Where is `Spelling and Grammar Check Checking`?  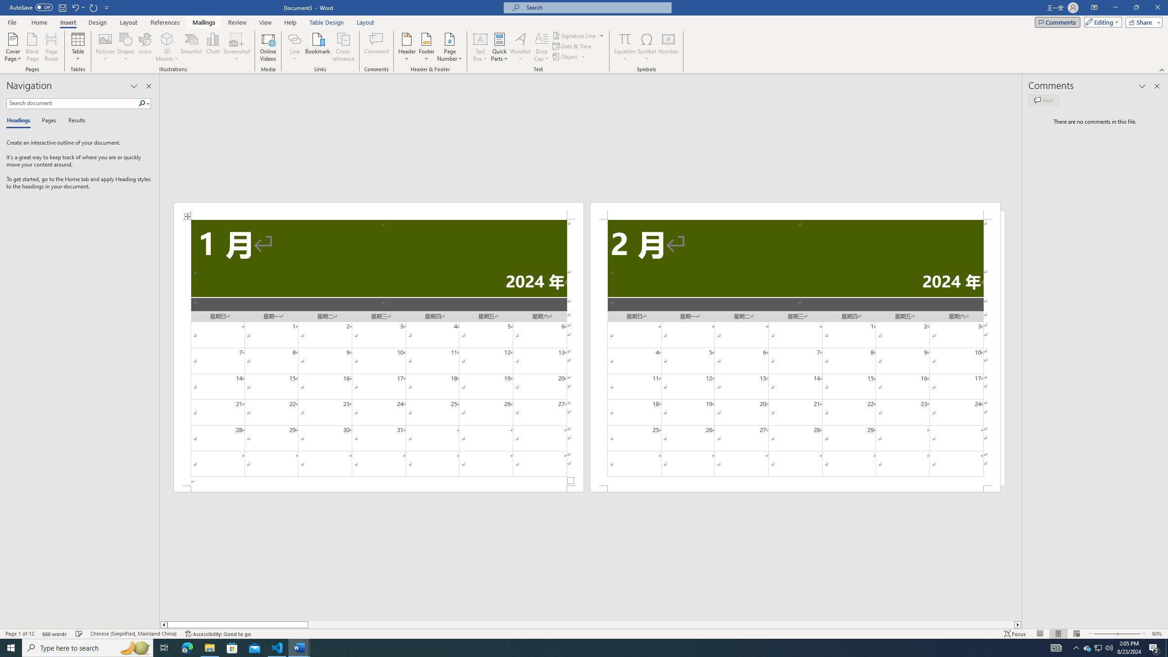 Spelling and Grammar Check Checking is located at coordinates (79, 634).